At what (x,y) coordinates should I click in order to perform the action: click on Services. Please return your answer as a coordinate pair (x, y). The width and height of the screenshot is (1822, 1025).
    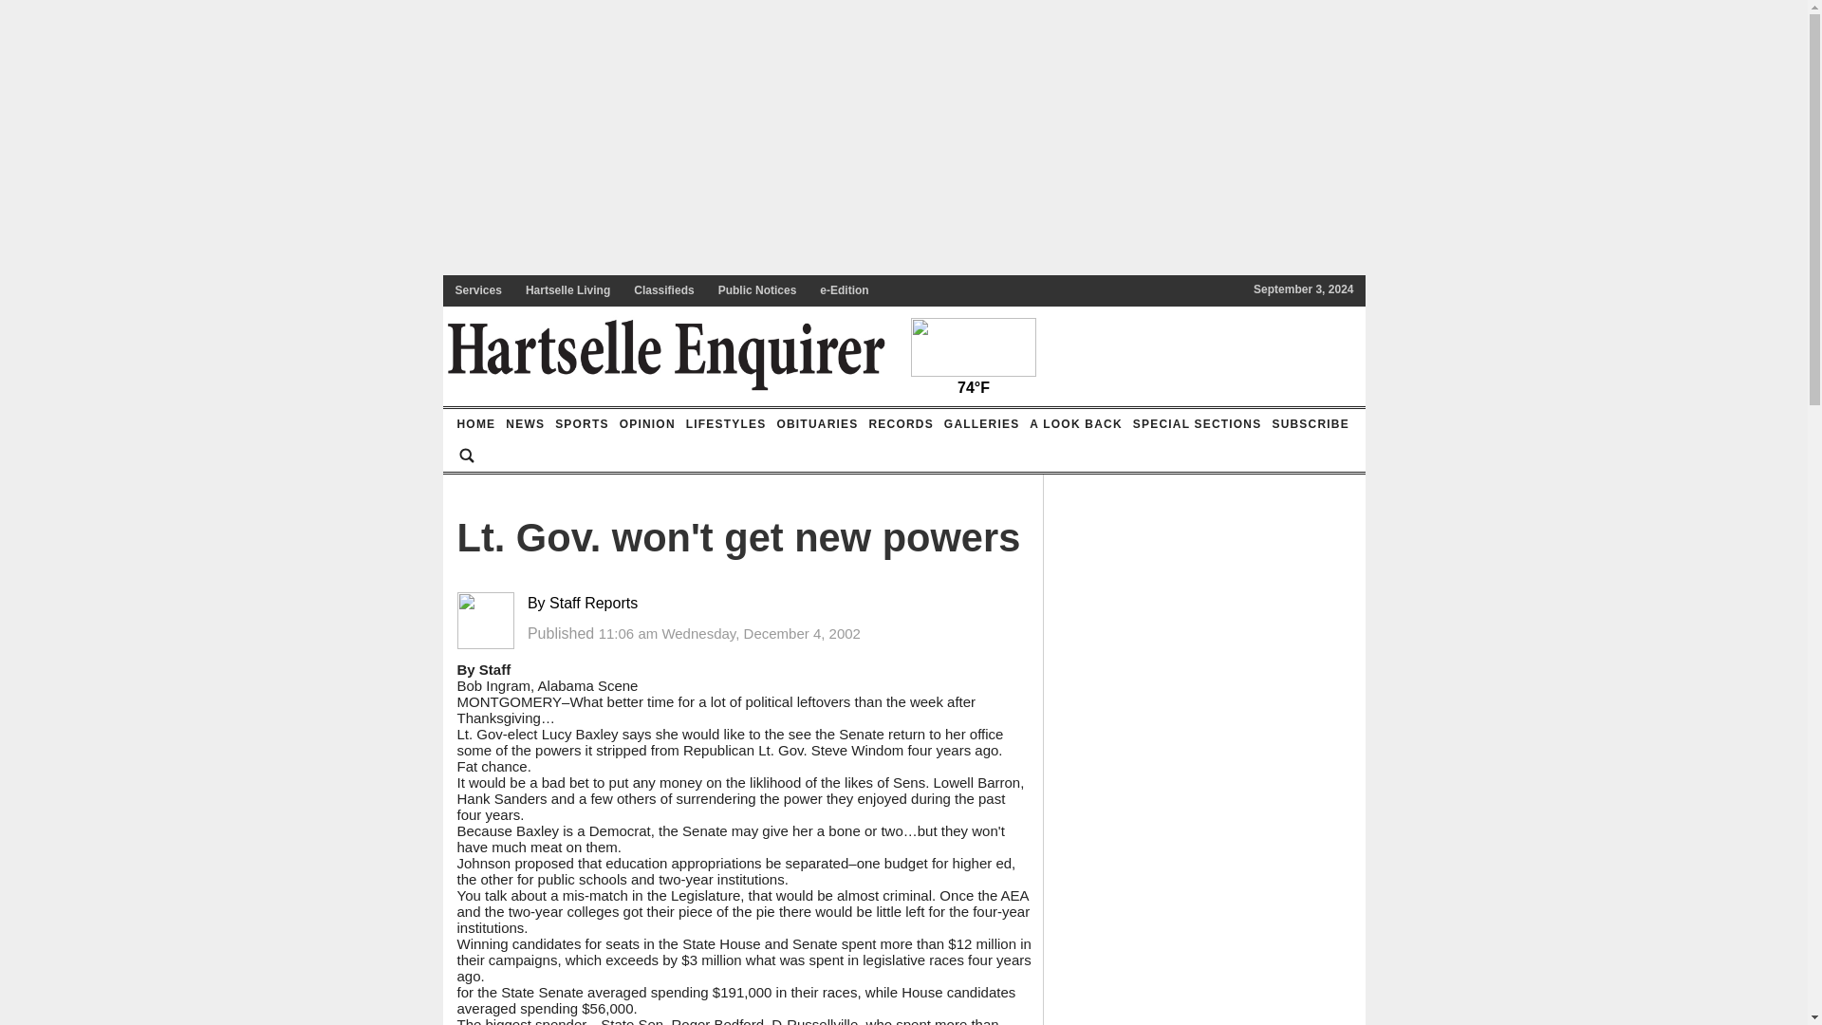
    Looking at the image, I should click on (478, 290).